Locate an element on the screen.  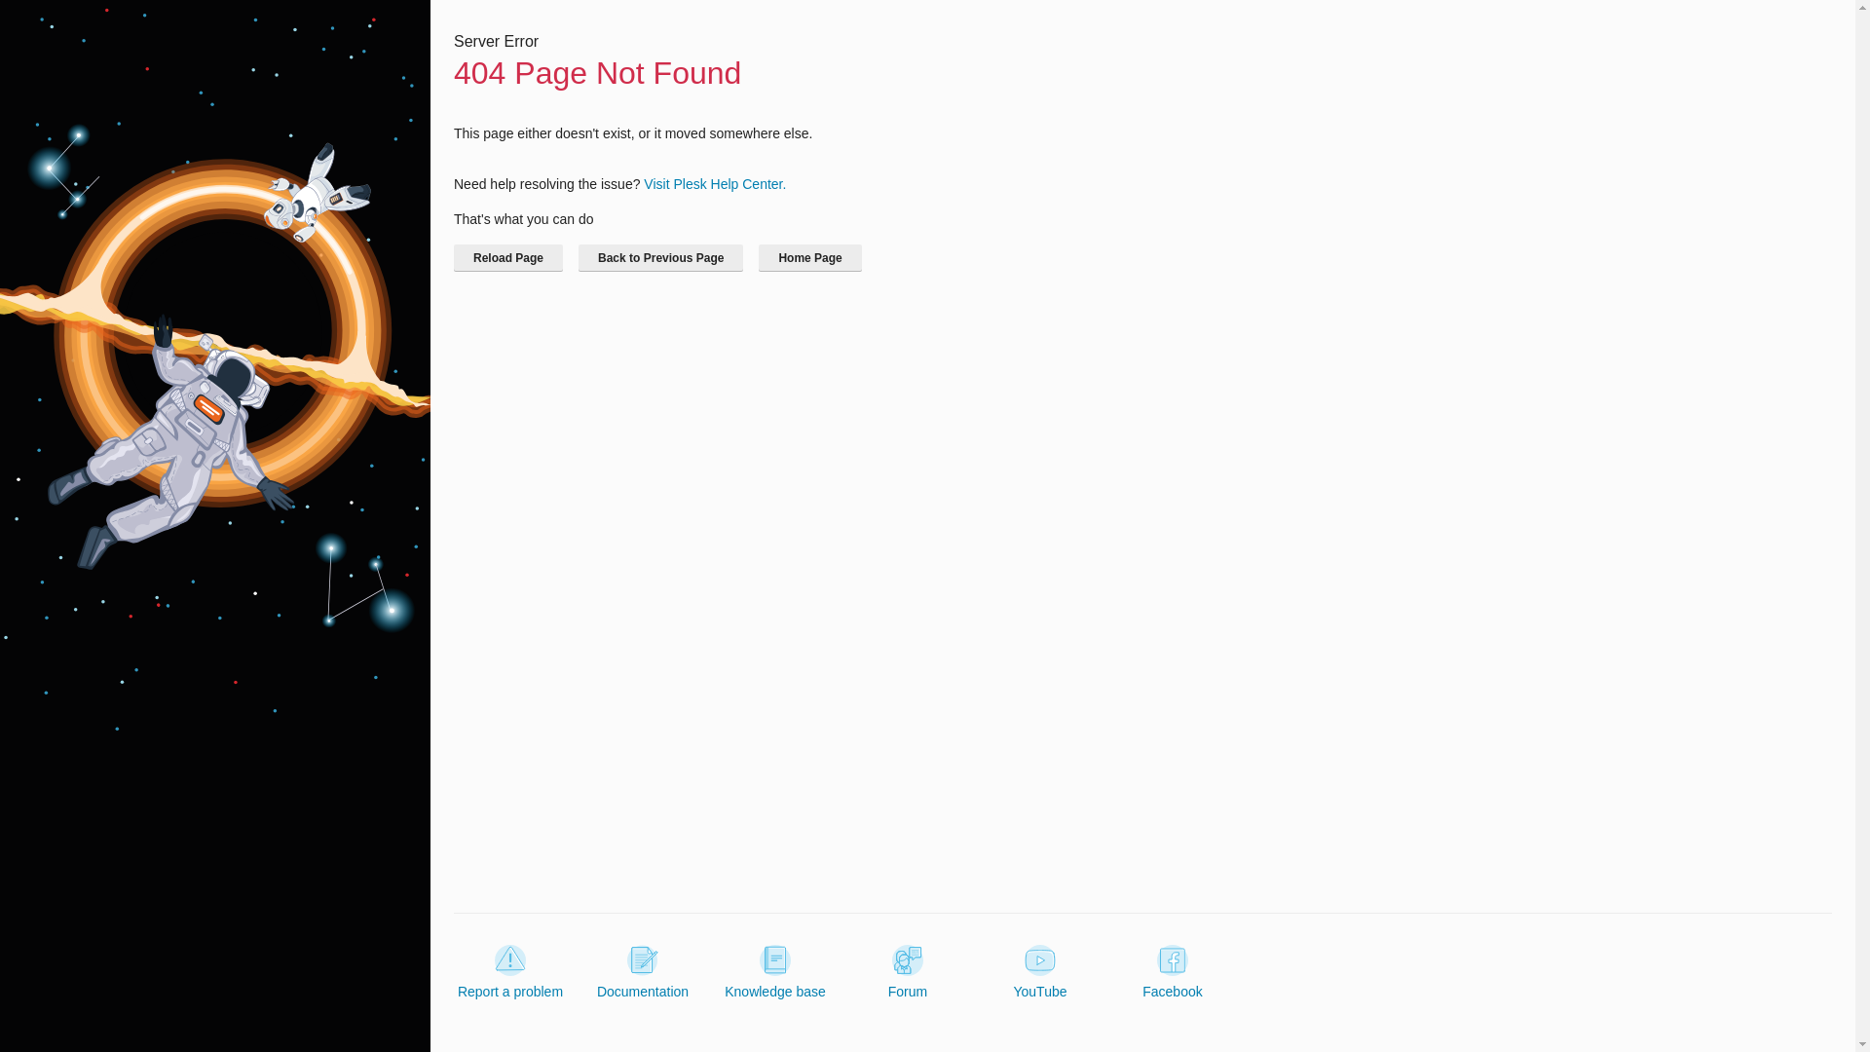
Report a problem is located at coordinates (510, 972).